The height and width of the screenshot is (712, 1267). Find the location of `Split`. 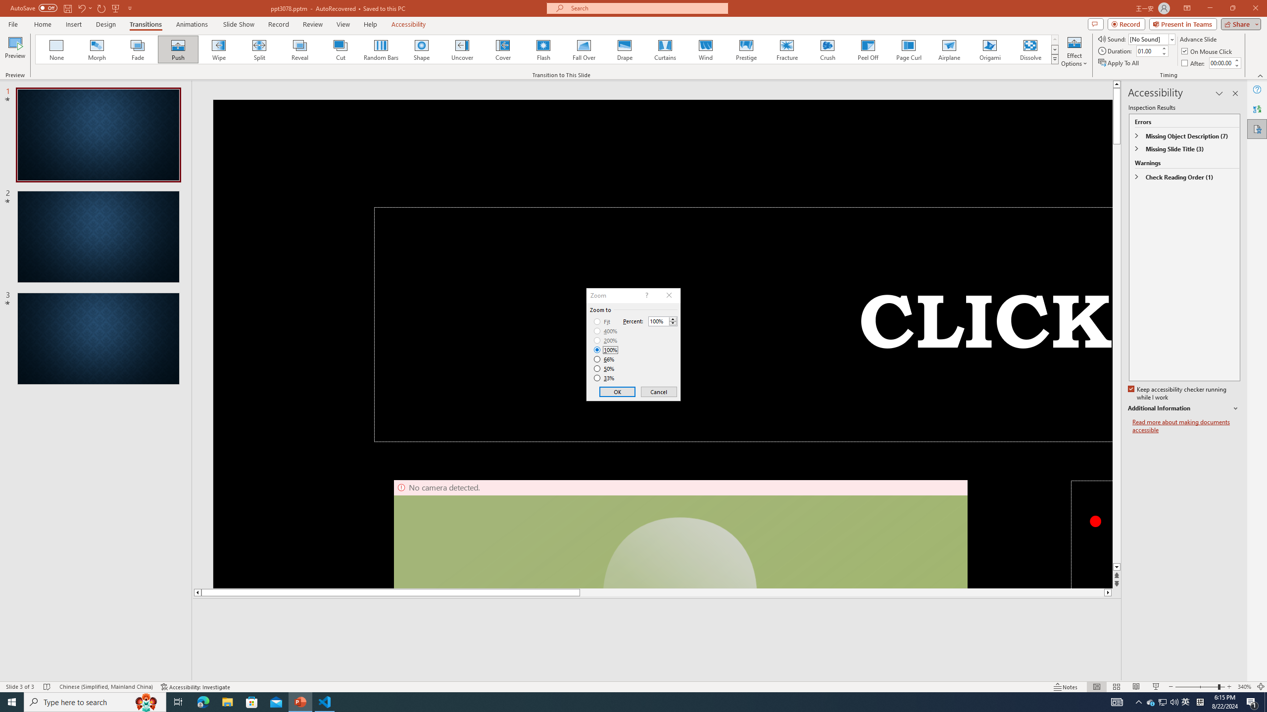

Split is located at coordinates (259, 49).